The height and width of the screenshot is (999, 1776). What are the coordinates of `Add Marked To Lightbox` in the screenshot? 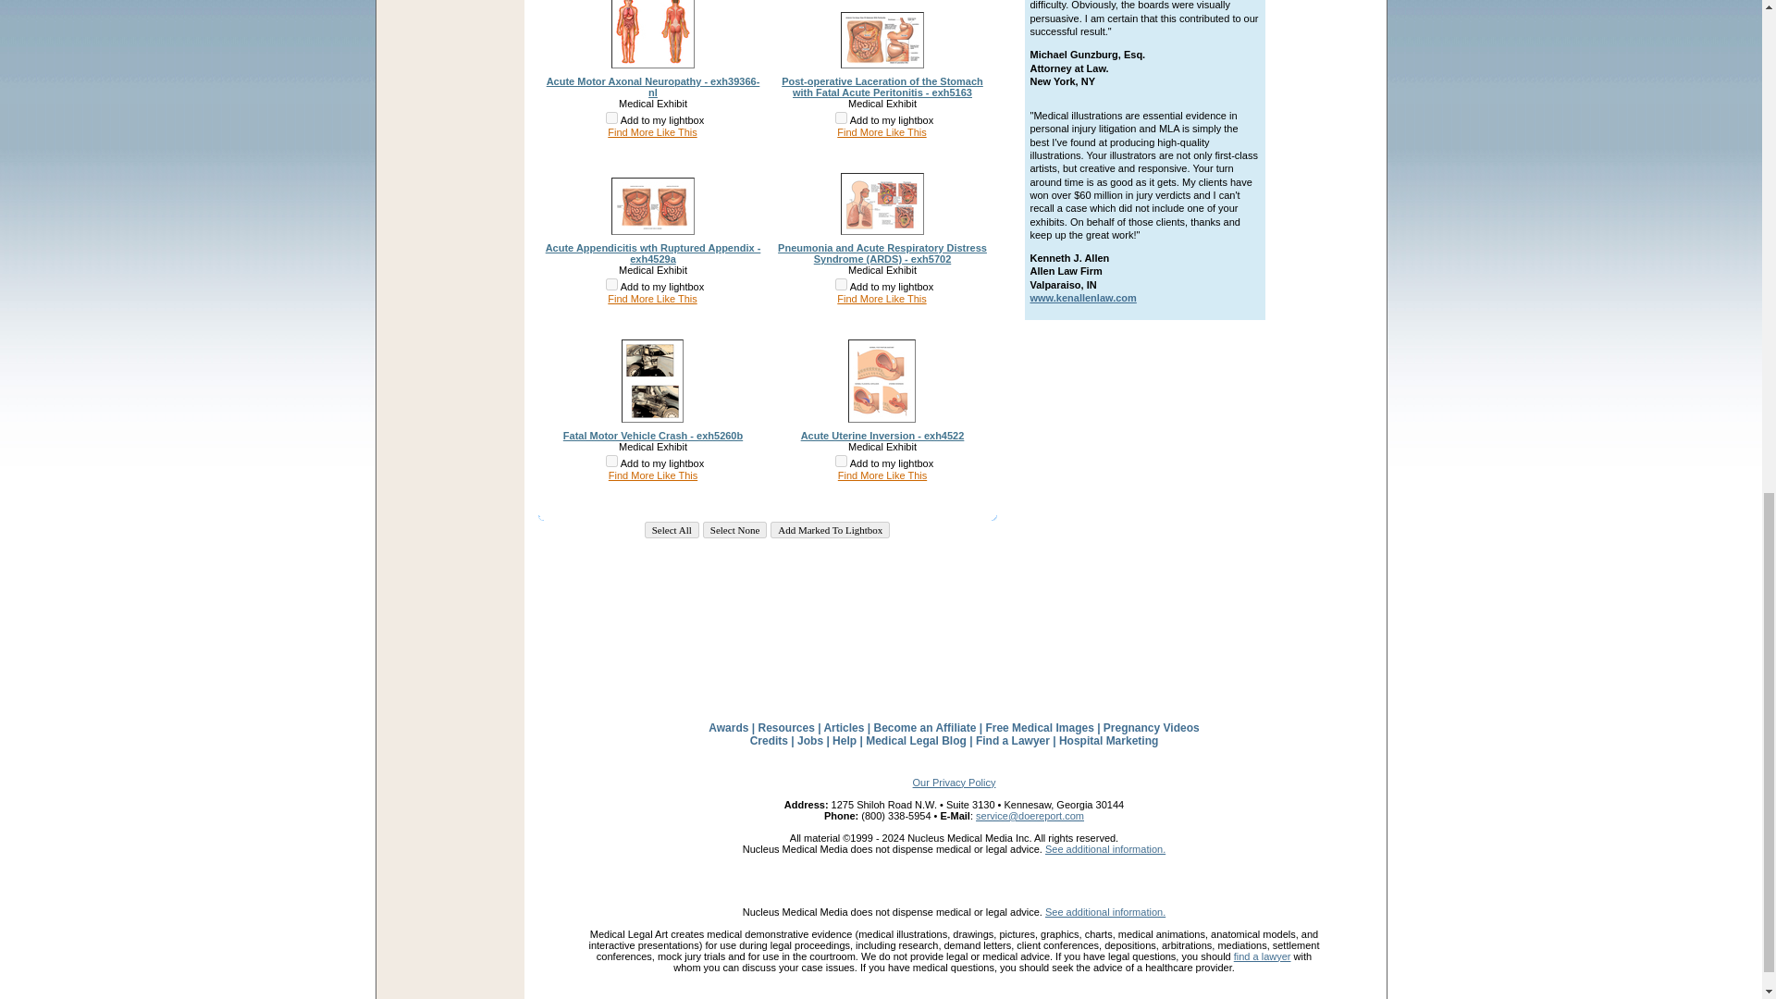 It's located at (830, 529).